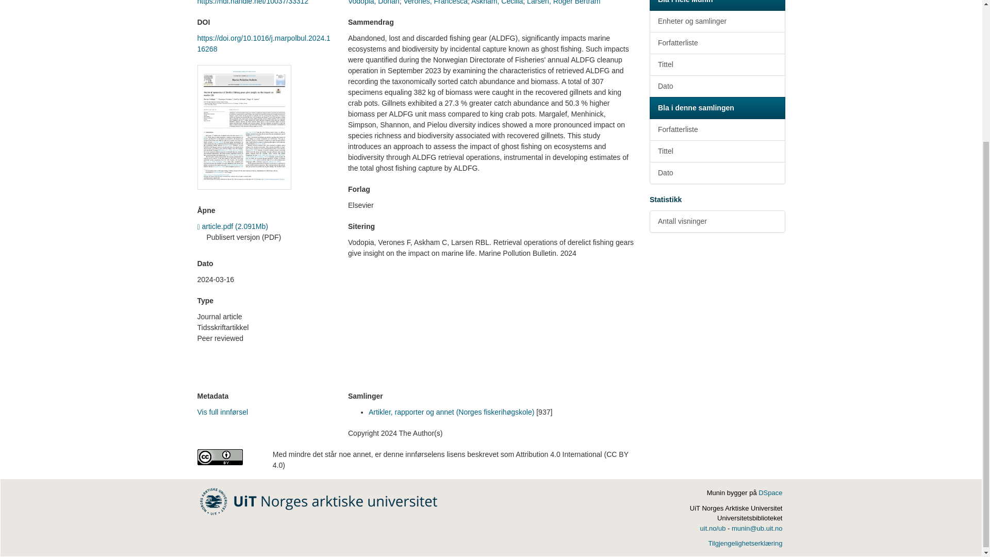 This screenshot has height=557, width=990. What do you see at coordinates (717, 108) in the screenshot?
I see `Bla i denne samlingen` at bounding box center [717, 108].